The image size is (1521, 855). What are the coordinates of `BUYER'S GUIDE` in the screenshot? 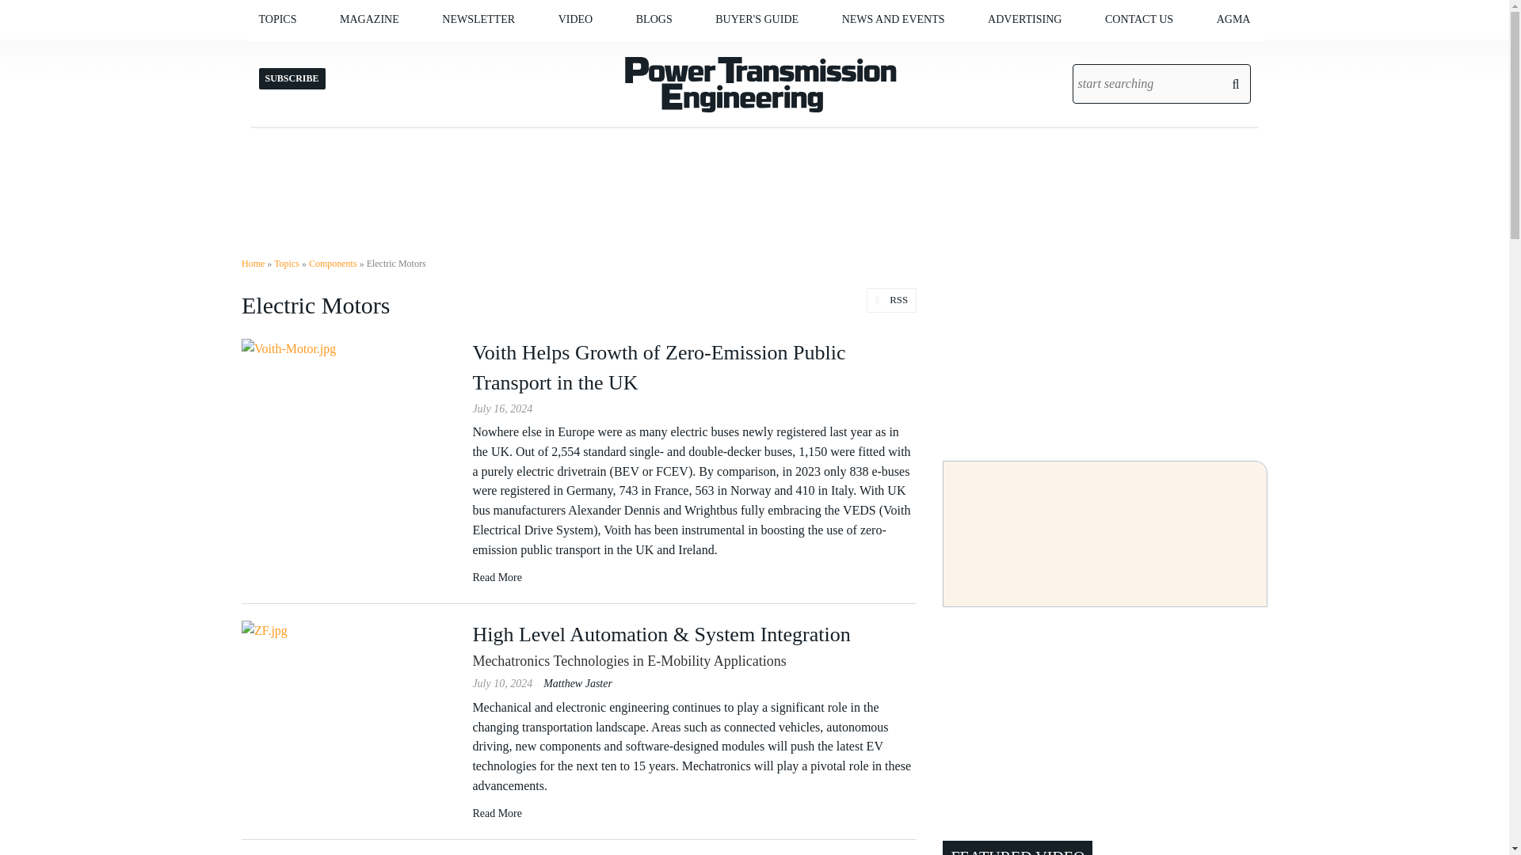 It's located at (757, 19).